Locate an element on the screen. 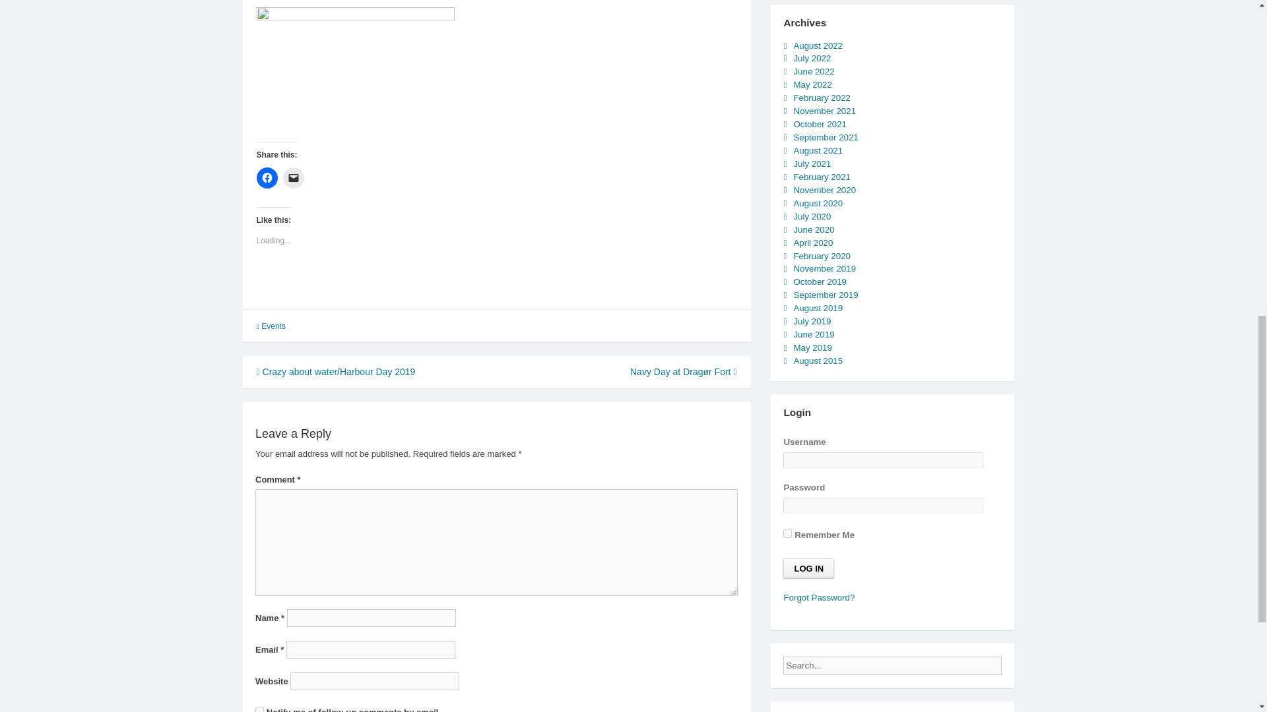  Search is located at coordinates (1012, 662).